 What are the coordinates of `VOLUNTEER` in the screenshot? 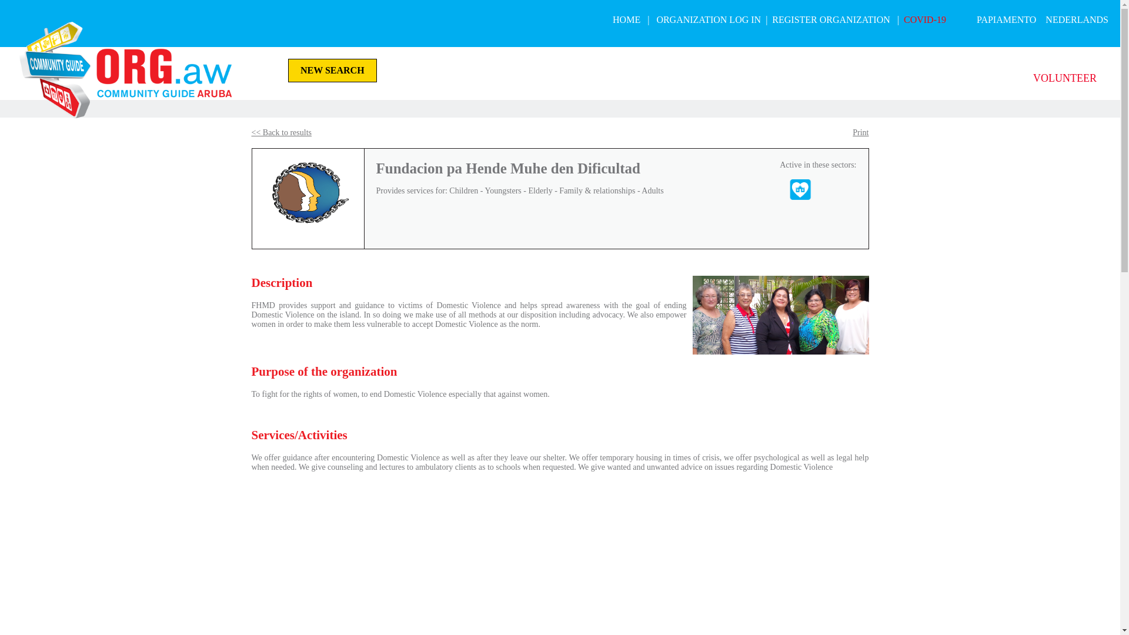 It's located at (1065, 78).